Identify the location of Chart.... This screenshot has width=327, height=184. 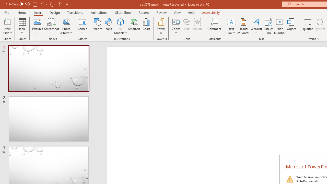
(146, 26).